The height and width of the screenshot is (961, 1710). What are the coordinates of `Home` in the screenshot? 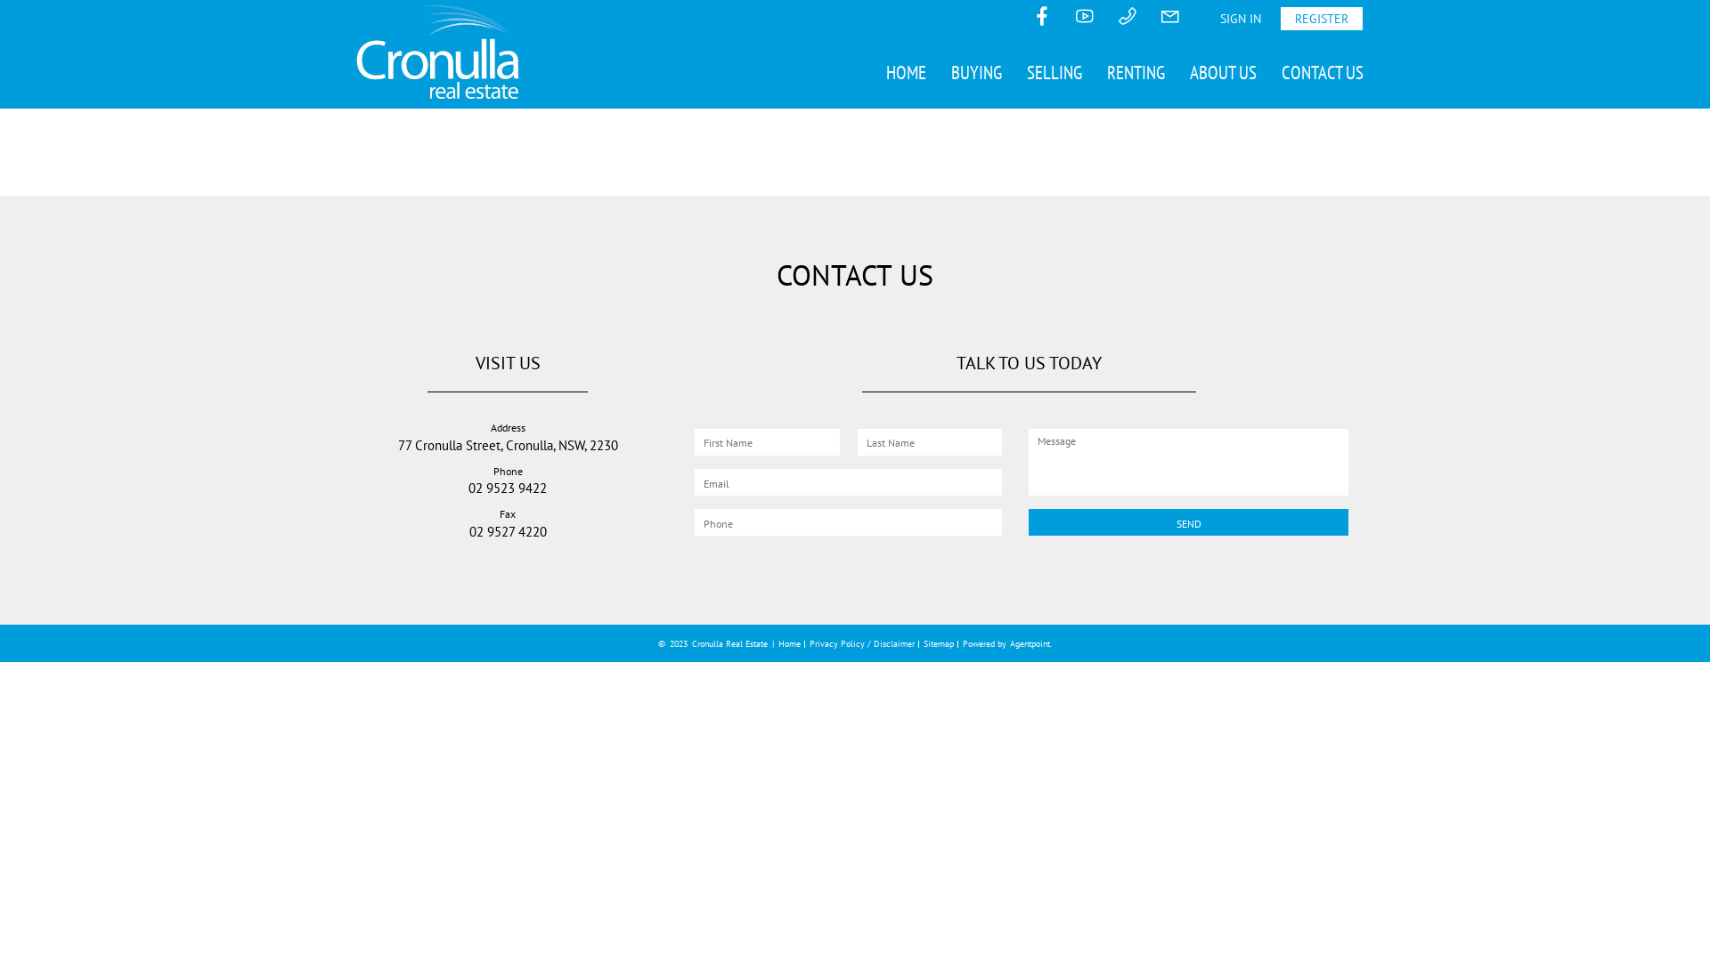 It's located at (789, 644).